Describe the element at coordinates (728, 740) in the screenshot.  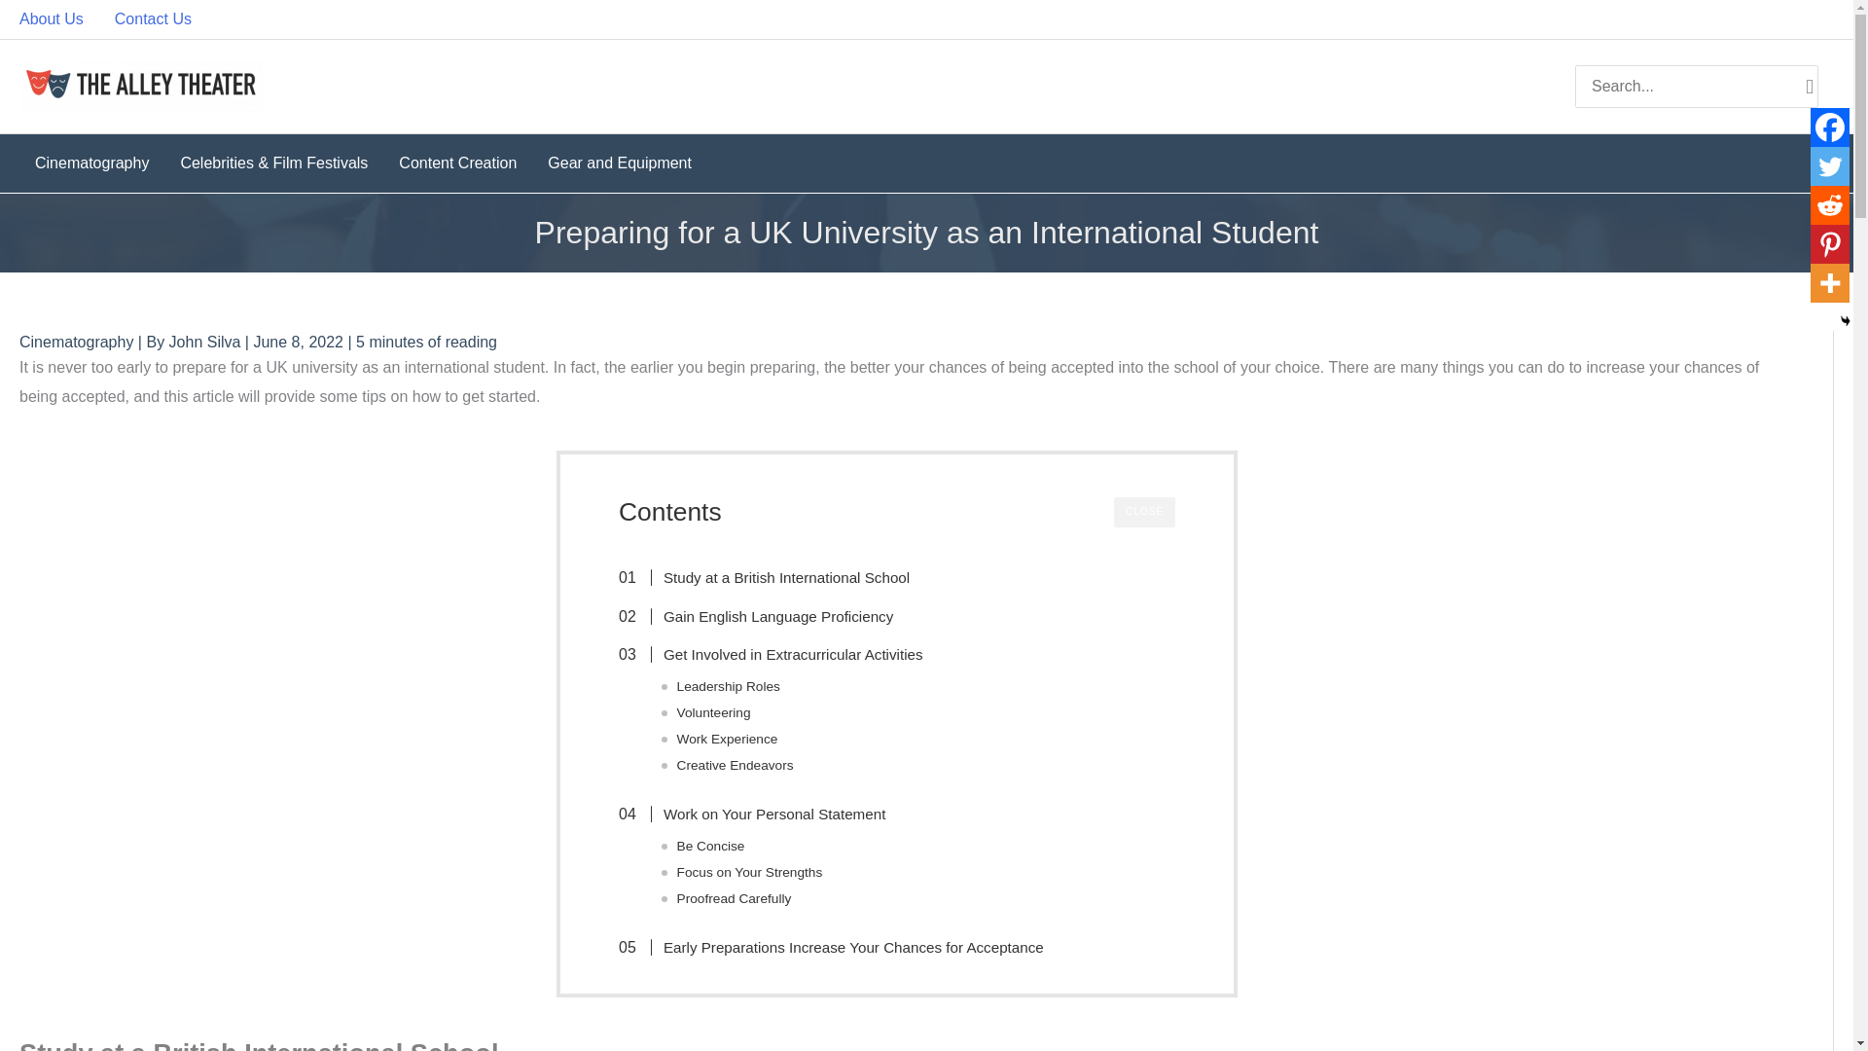
I see `Work Experience` at that location.